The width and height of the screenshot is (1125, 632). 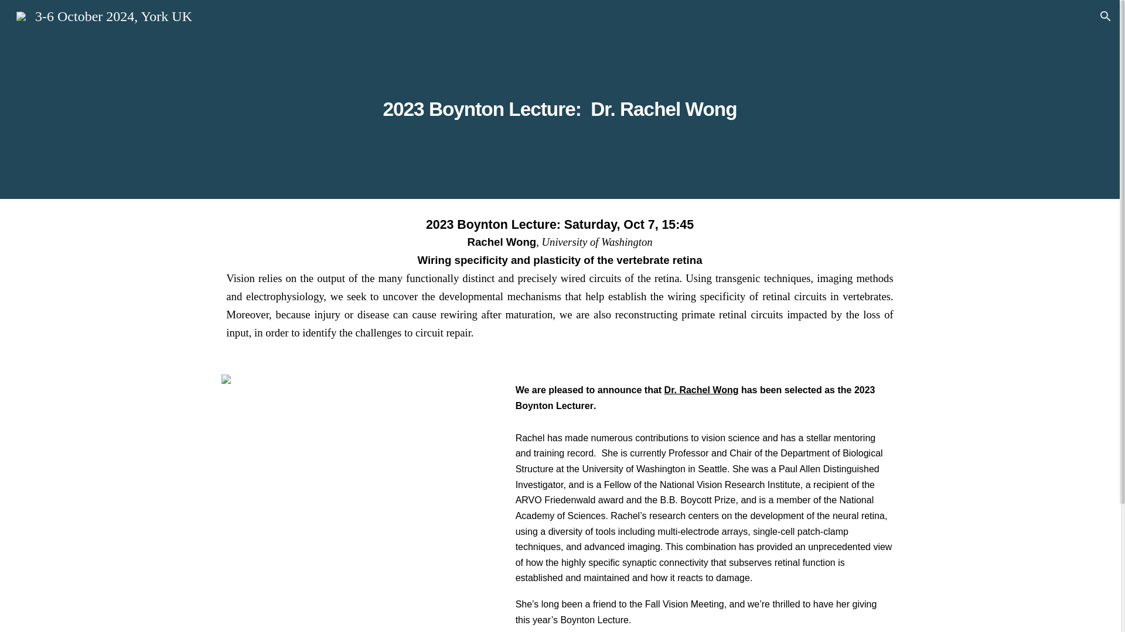 What do you see at coordinates (104, 15) in the screenshot?
I see `3-6 October 2024, York UK` at bounding box center [104, 15].